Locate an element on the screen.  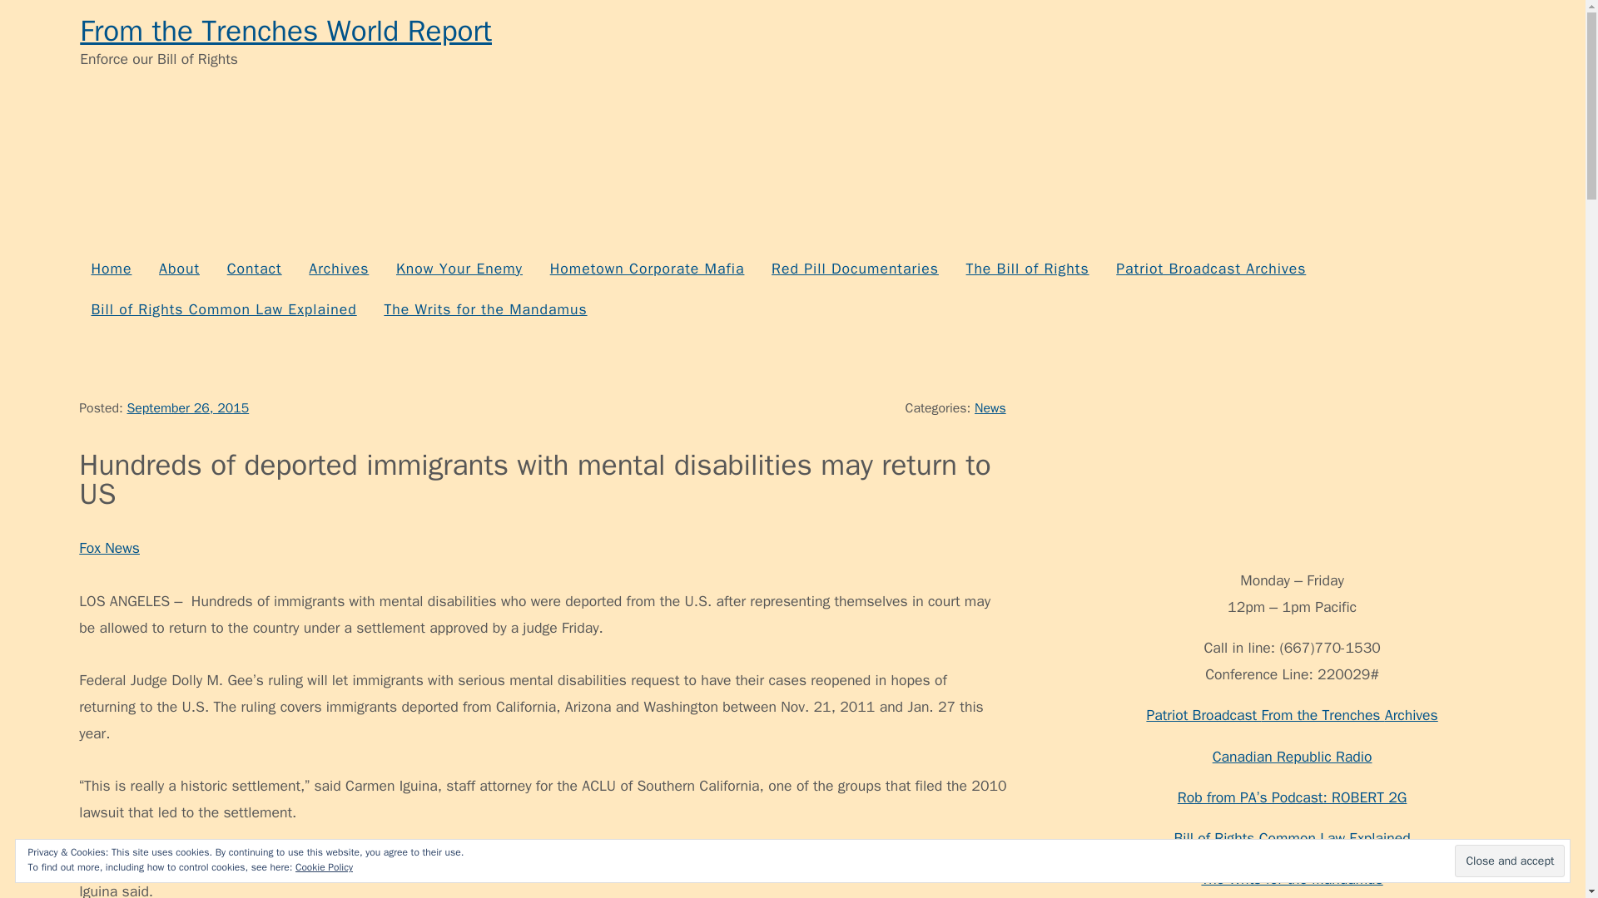
Patriot Broadcast Archives is located at coordinates (1211, 269).